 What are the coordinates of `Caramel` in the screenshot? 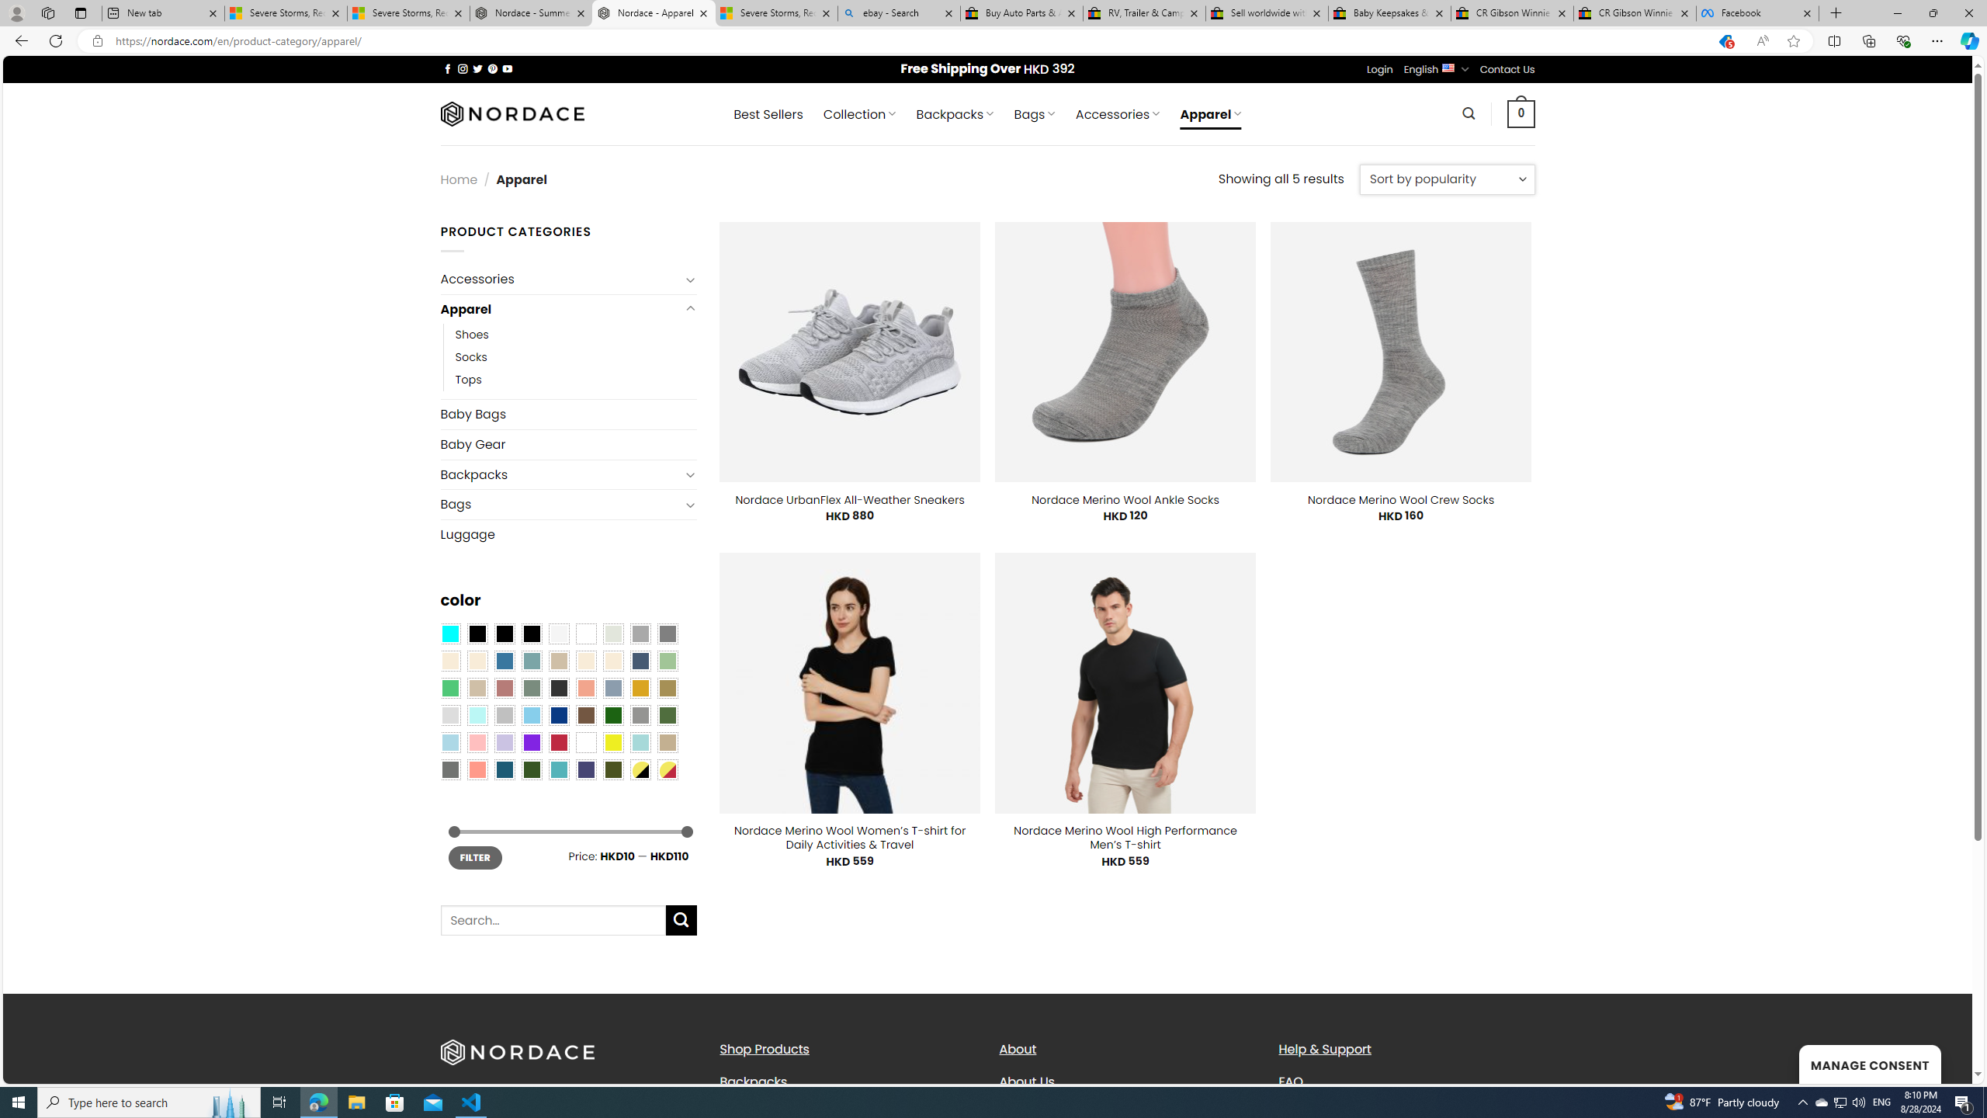 It's located at (586, 661).